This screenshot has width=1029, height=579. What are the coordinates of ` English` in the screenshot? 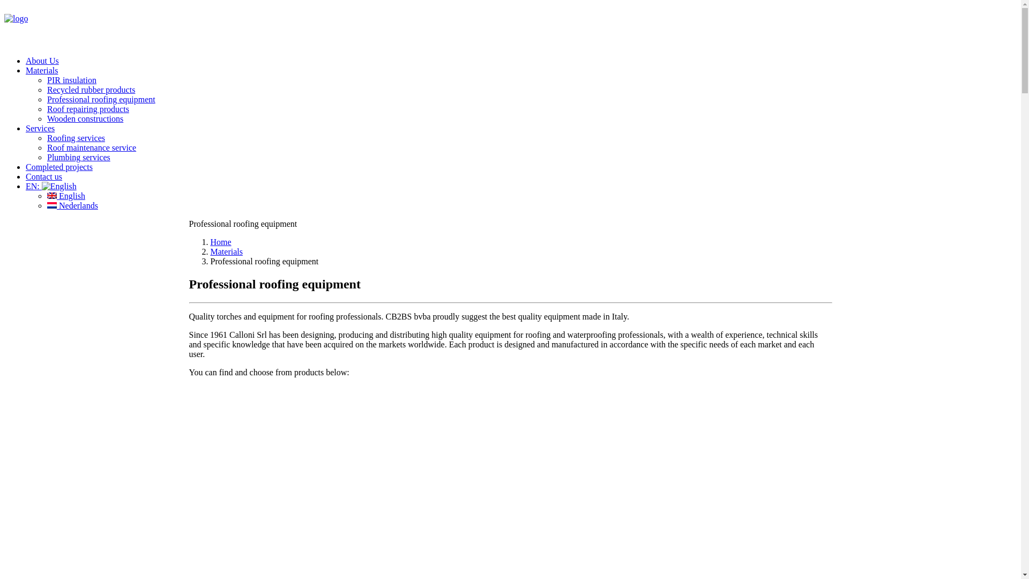 It's located at (66, 196).